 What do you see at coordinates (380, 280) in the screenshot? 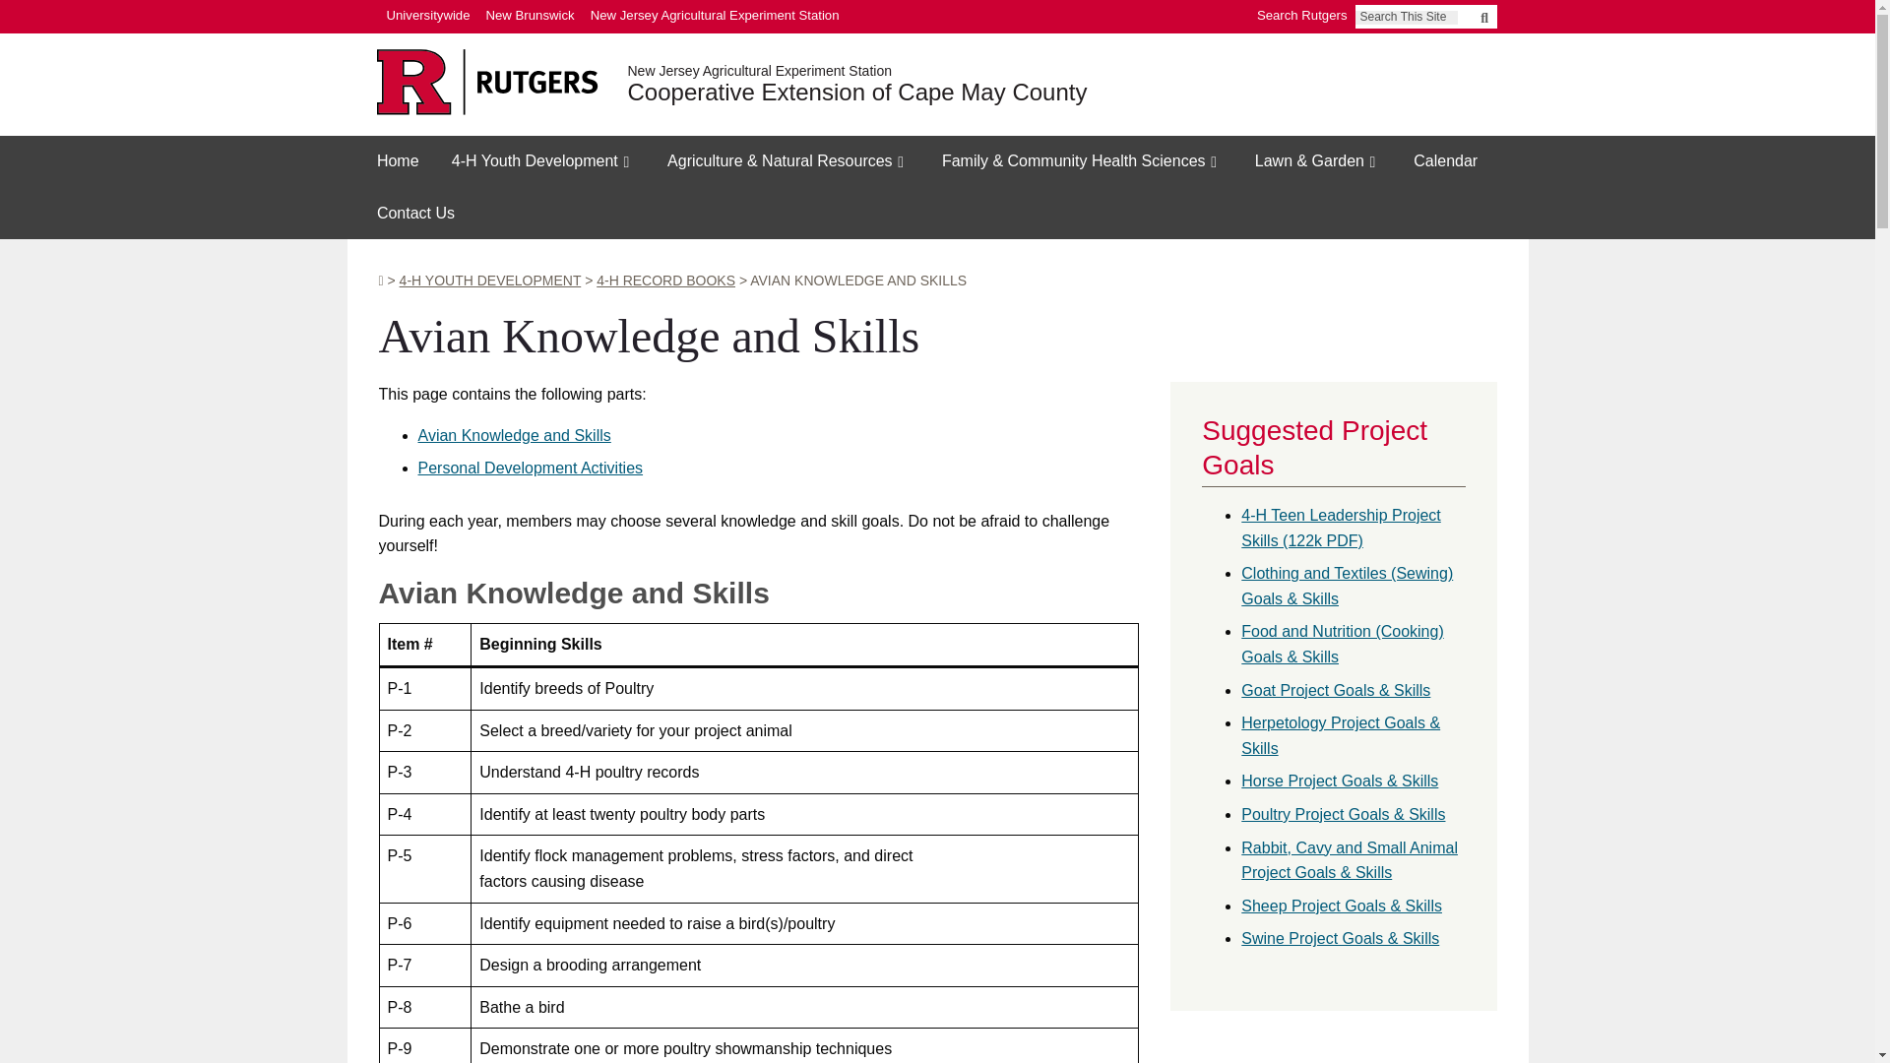
I see `HOME` at bounding box center [380, 280].